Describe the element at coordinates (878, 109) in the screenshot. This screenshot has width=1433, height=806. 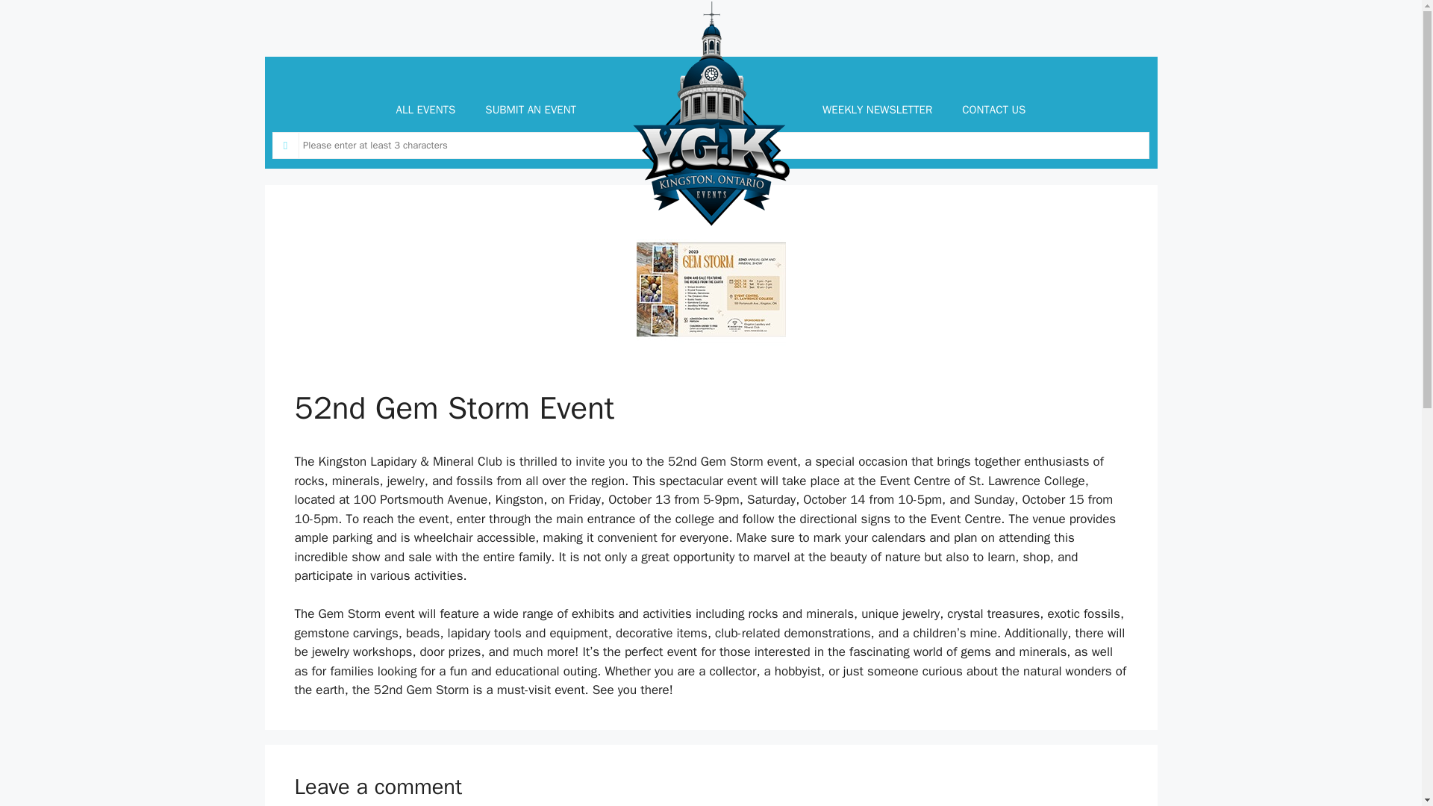
I see `WEEKLY NEWSLETTER` at that location.